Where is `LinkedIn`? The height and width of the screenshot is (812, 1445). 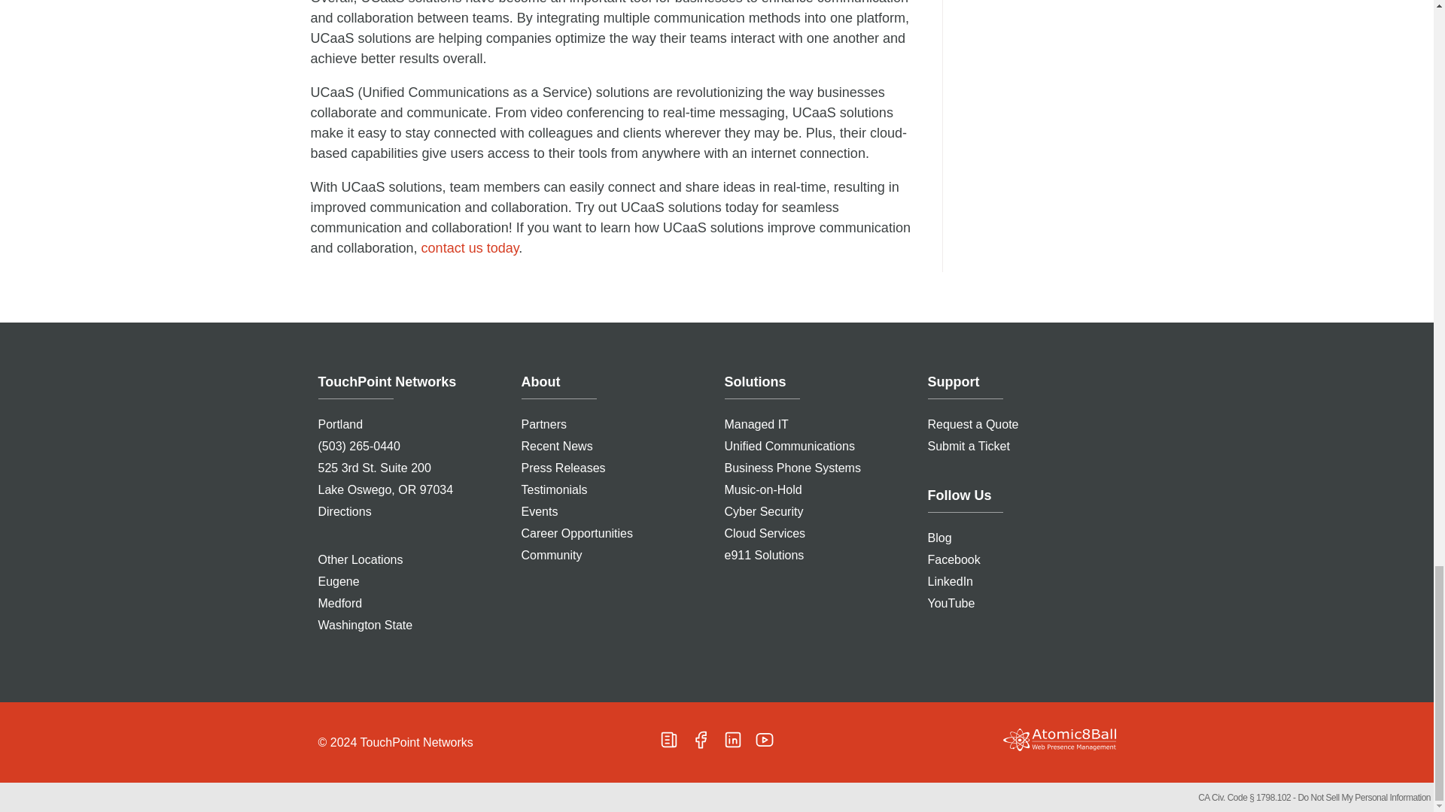 LinkedIn is located at coordinates (733, 739).